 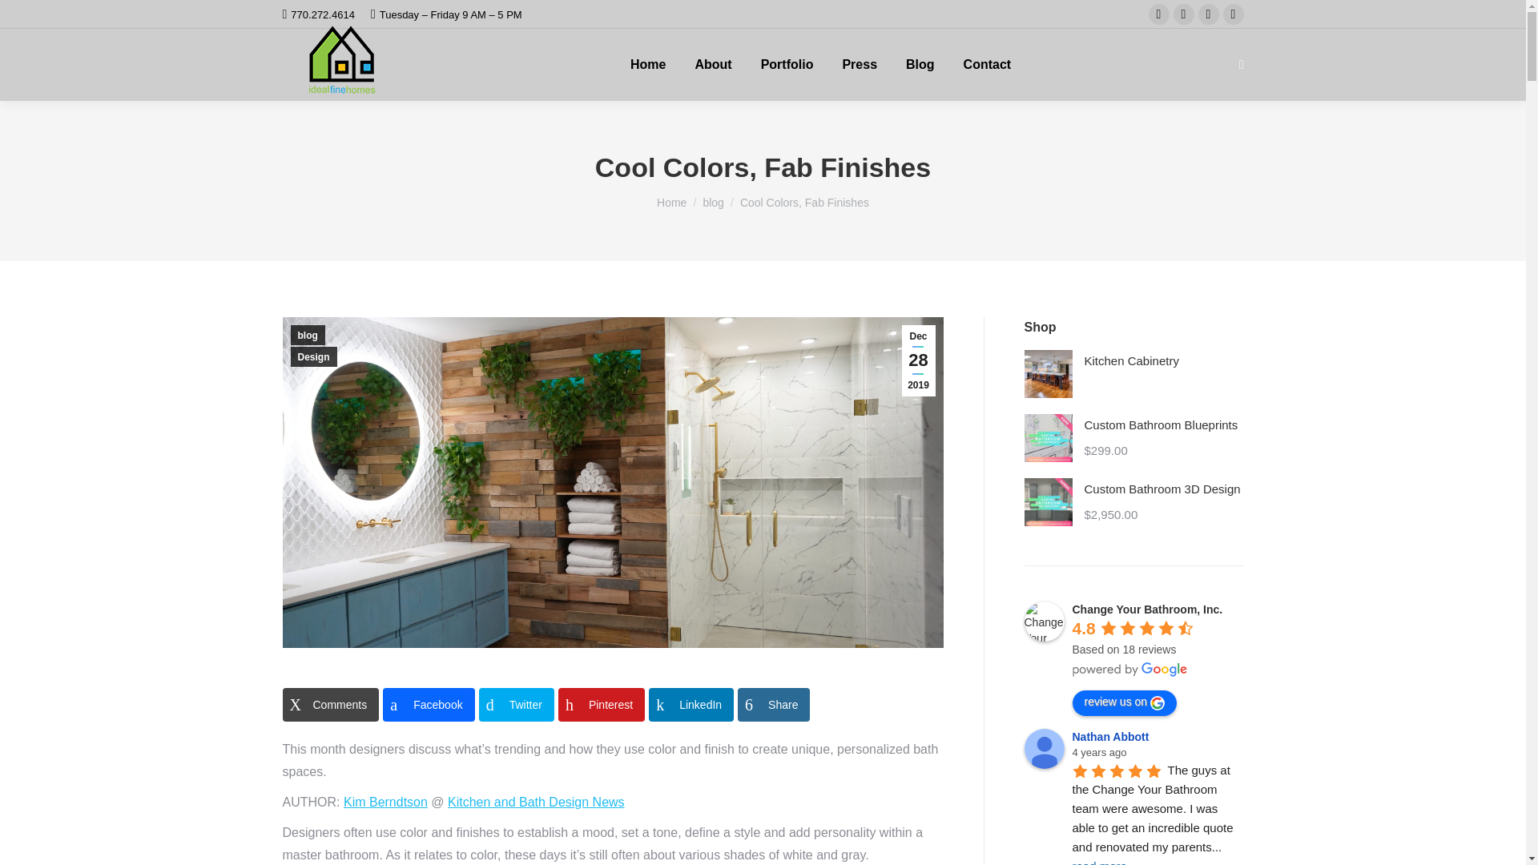 What do you see at coordinates (1184, 14) in the screenshot?
I see `X page opens in new window` at bounding box center [1184, 14].